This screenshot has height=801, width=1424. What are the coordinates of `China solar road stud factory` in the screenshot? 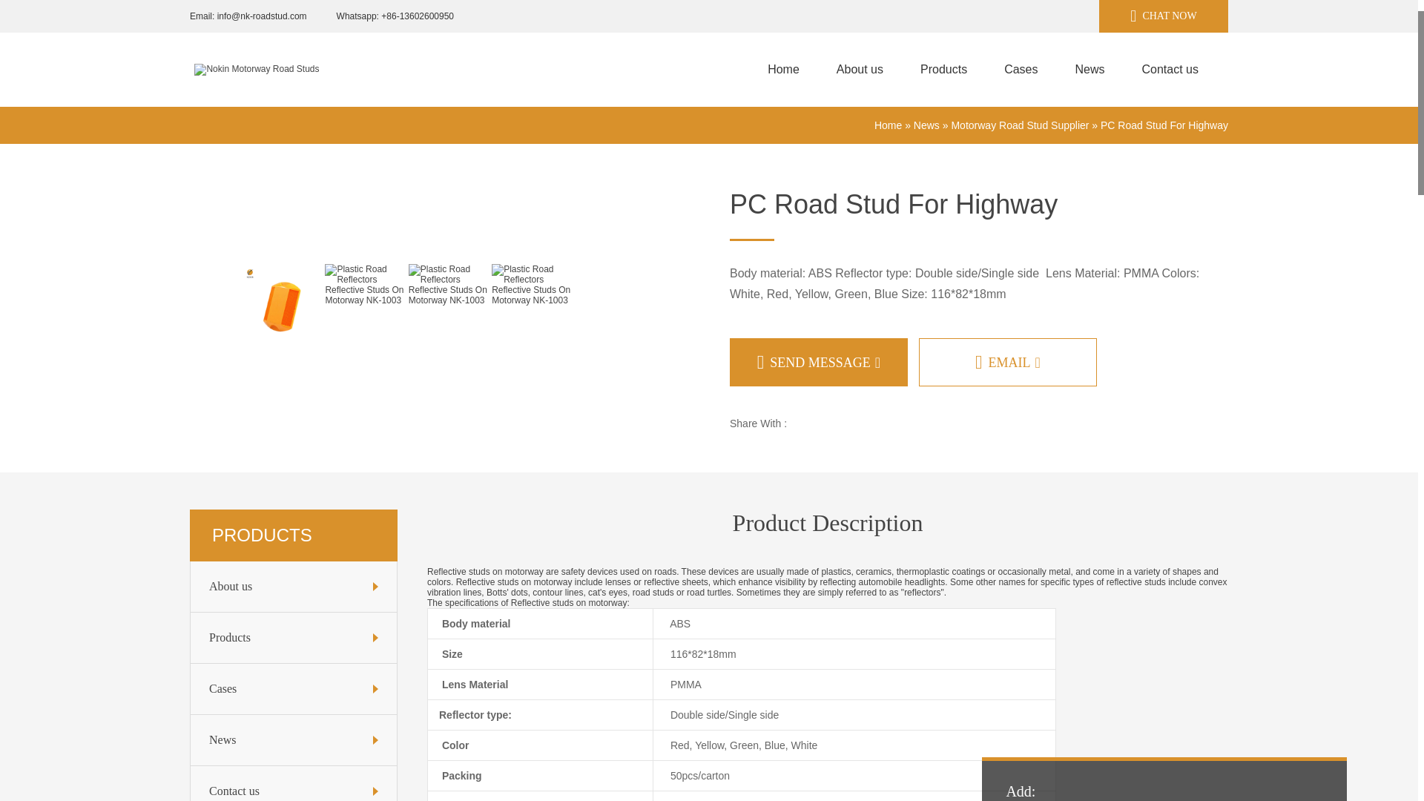 It's located at (294, 638).